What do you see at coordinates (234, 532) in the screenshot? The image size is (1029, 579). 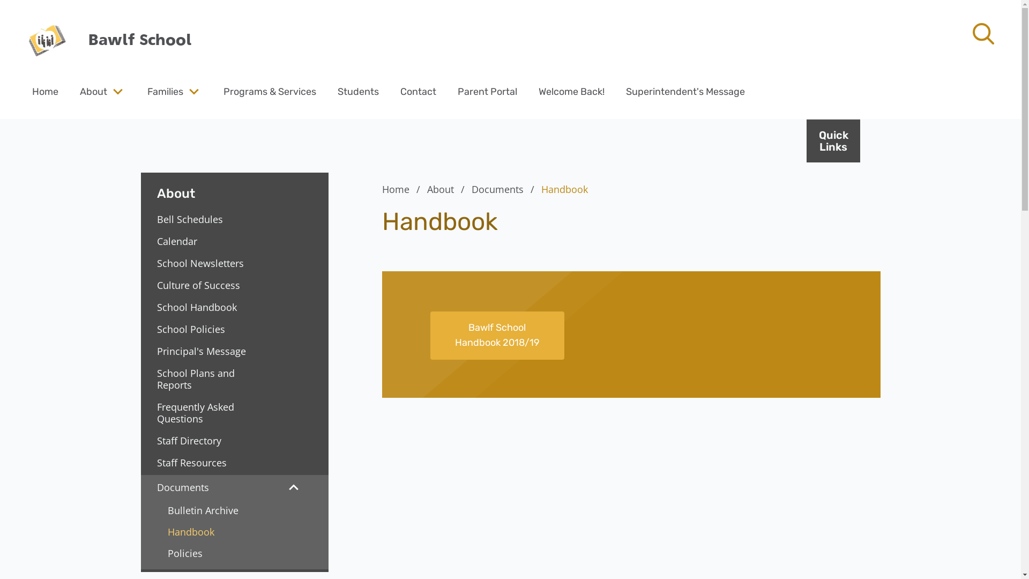 I see `Handbook` at bounding box center [234, 532].